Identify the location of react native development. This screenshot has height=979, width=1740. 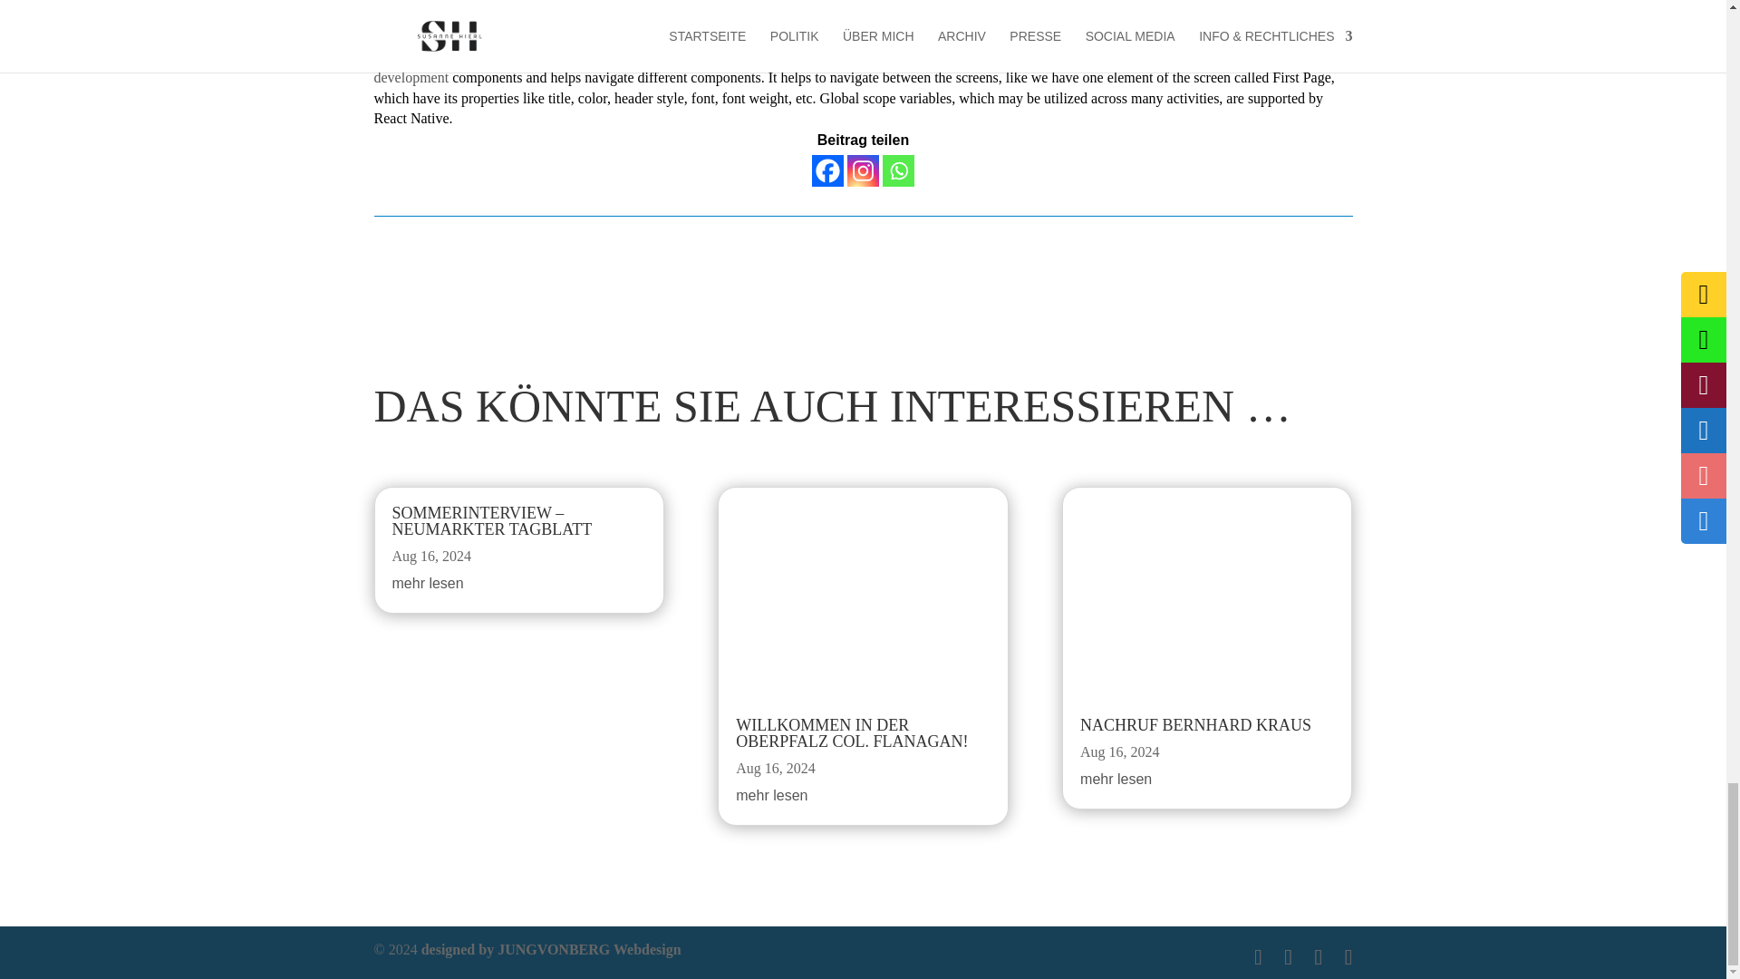
(834, 67).